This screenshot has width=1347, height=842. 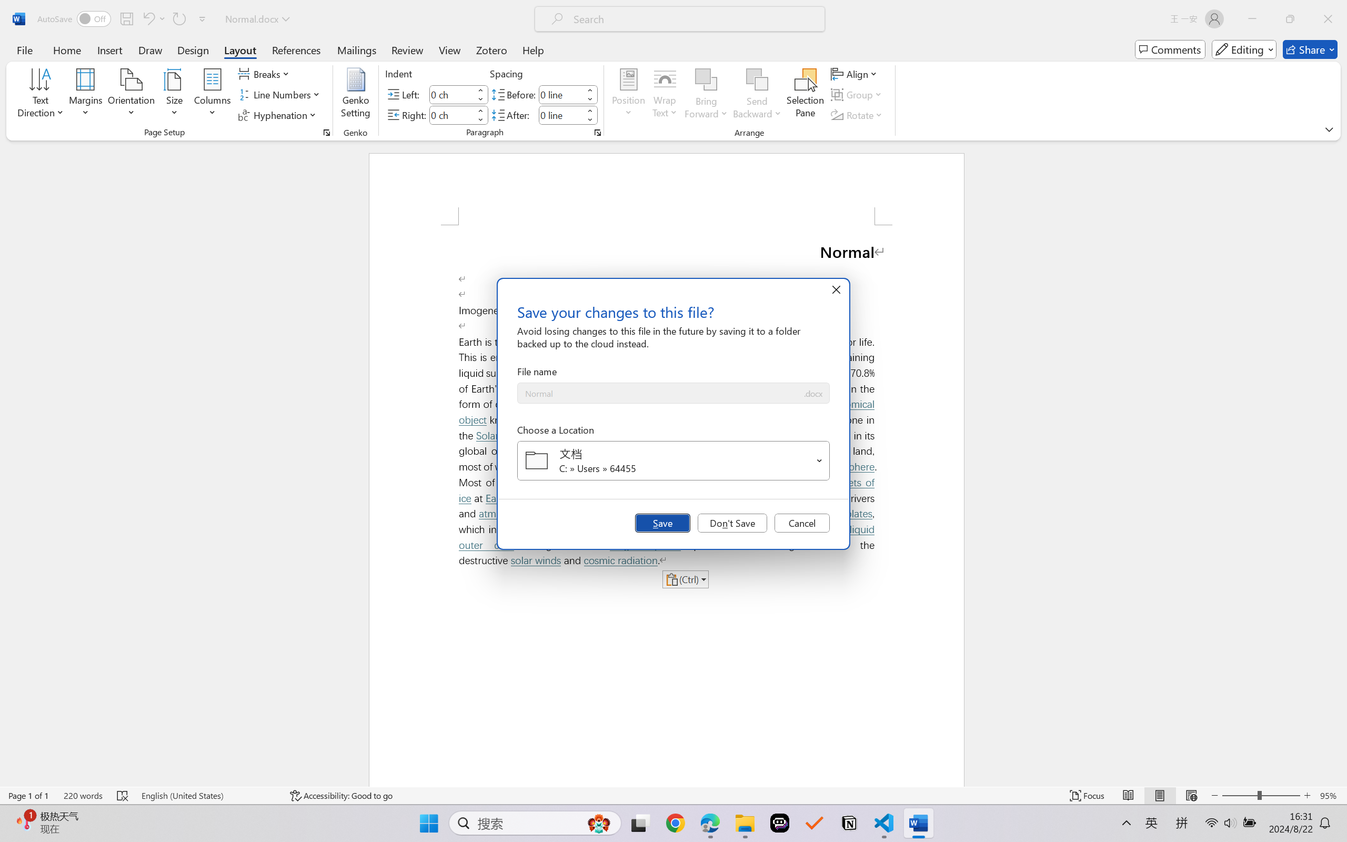 I want to click on Open, so click(x=820, y=460).